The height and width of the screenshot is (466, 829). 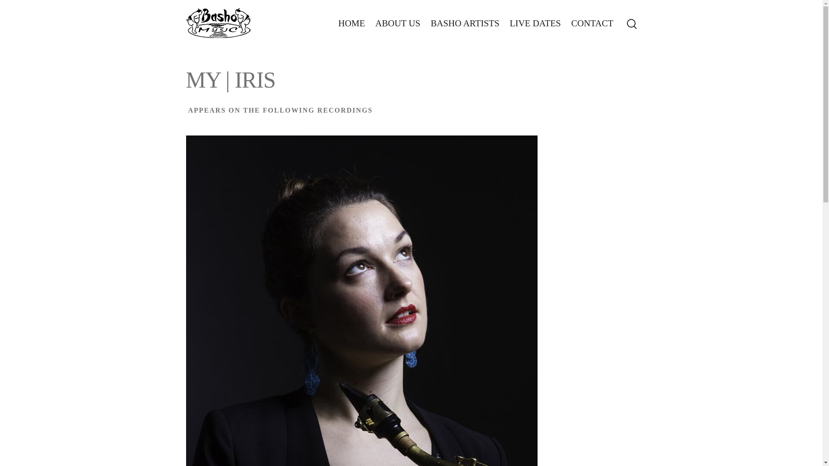 What do you see at coordinates (465, 23) in the screenshot?
I see `BASHO ARTISTS` at bounding box center [465, 23].